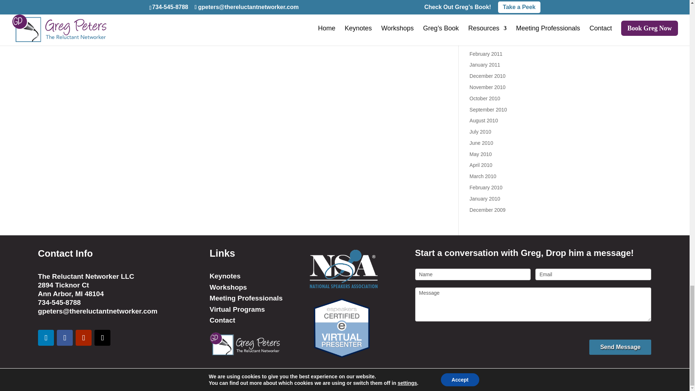 Image resolution: width=695 pixels, height=391 pixels. Describe the element at coordinates (342, 327) in the screenshot. I see `virtual` at that location.